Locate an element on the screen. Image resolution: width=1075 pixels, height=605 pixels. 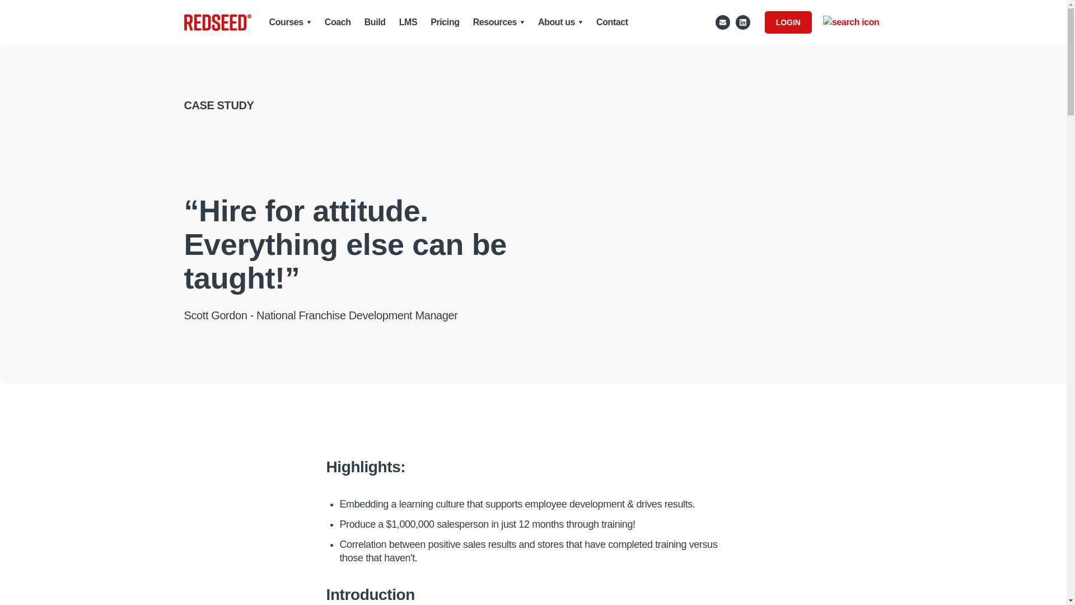
Build is located at coordinates (375, 22).